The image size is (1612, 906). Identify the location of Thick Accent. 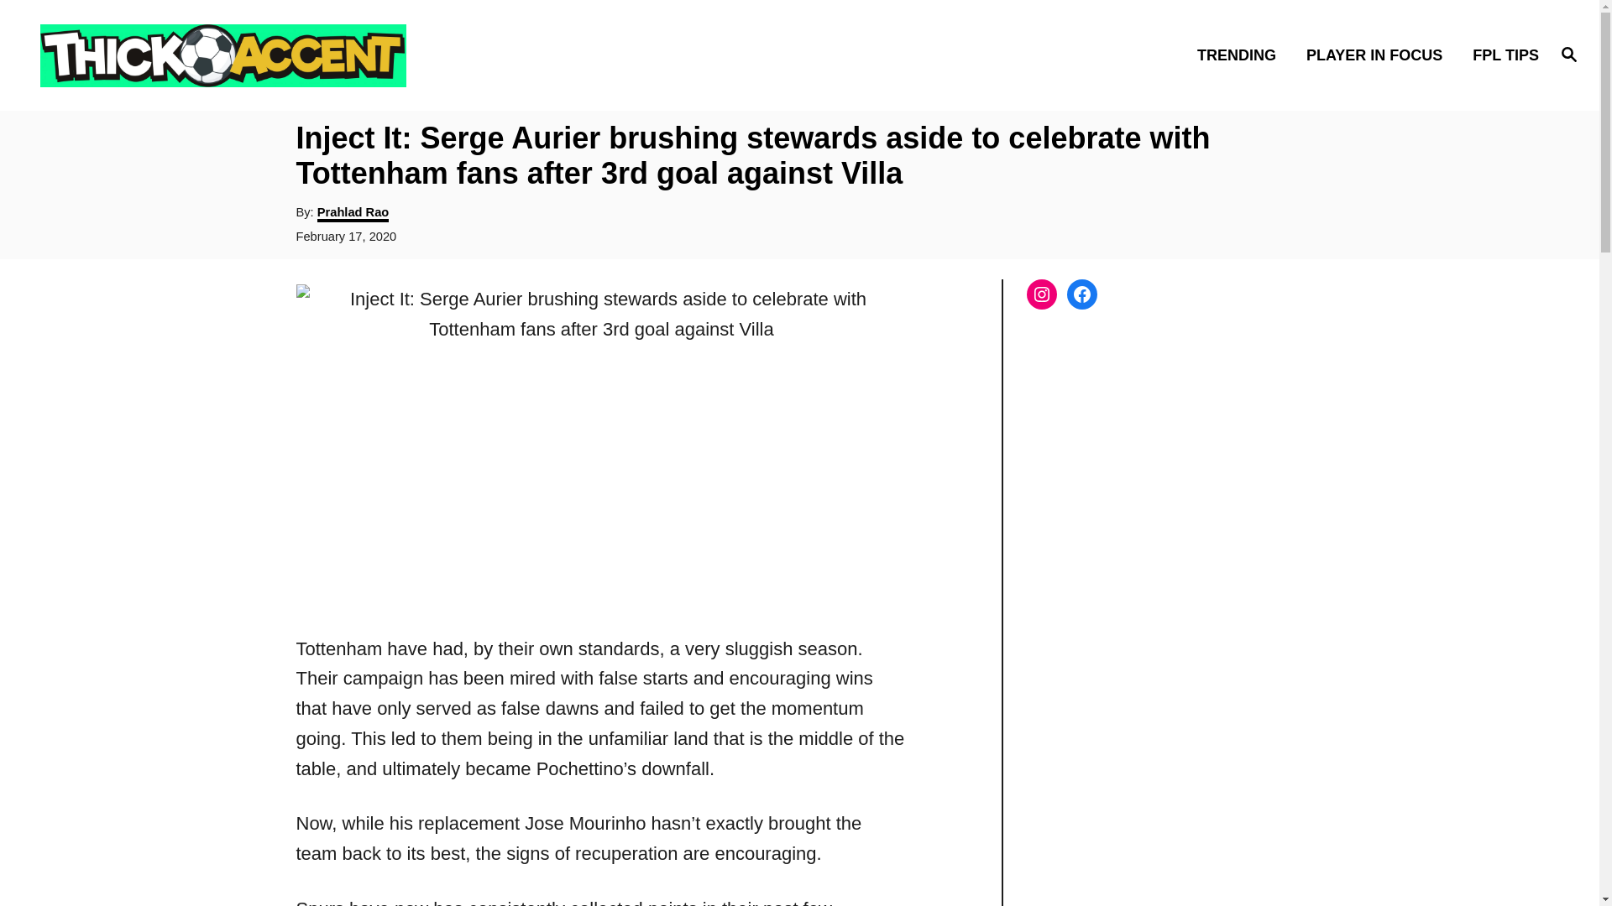
(227, 55).